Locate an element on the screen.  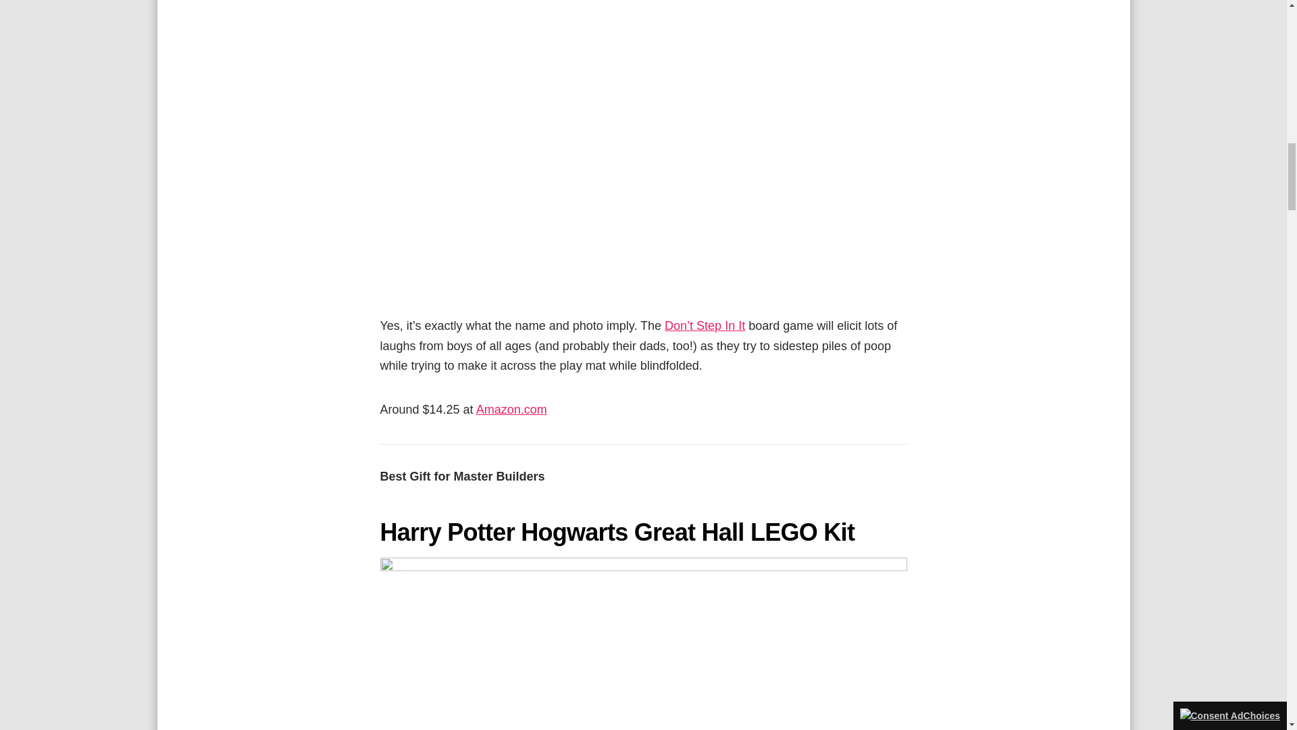
Amazon.com is located at coordinates (511, 410).